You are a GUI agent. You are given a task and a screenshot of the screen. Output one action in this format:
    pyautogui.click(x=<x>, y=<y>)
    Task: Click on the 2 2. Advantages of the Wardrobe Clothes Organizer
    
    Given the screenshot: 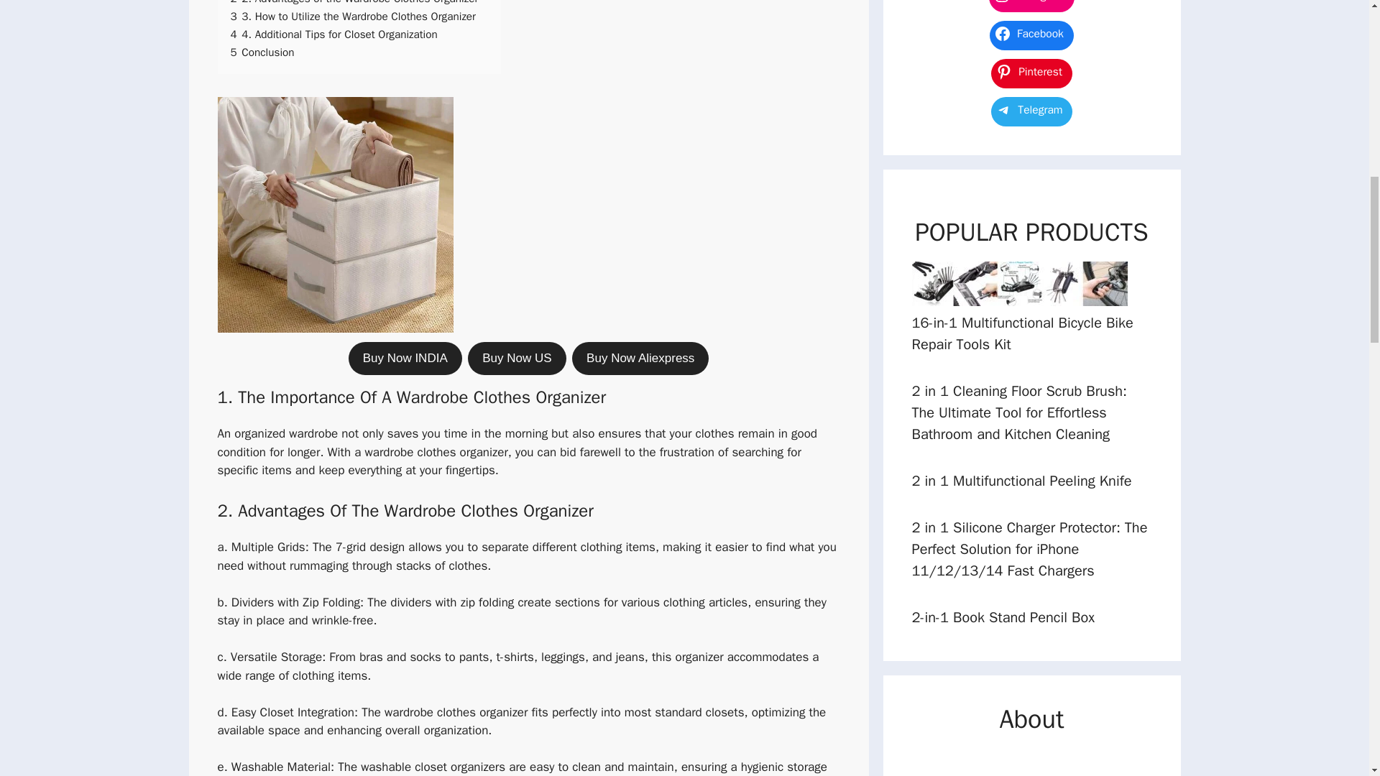 What is the action you would take?
    pyautogui.click(x=354, y=3)
    